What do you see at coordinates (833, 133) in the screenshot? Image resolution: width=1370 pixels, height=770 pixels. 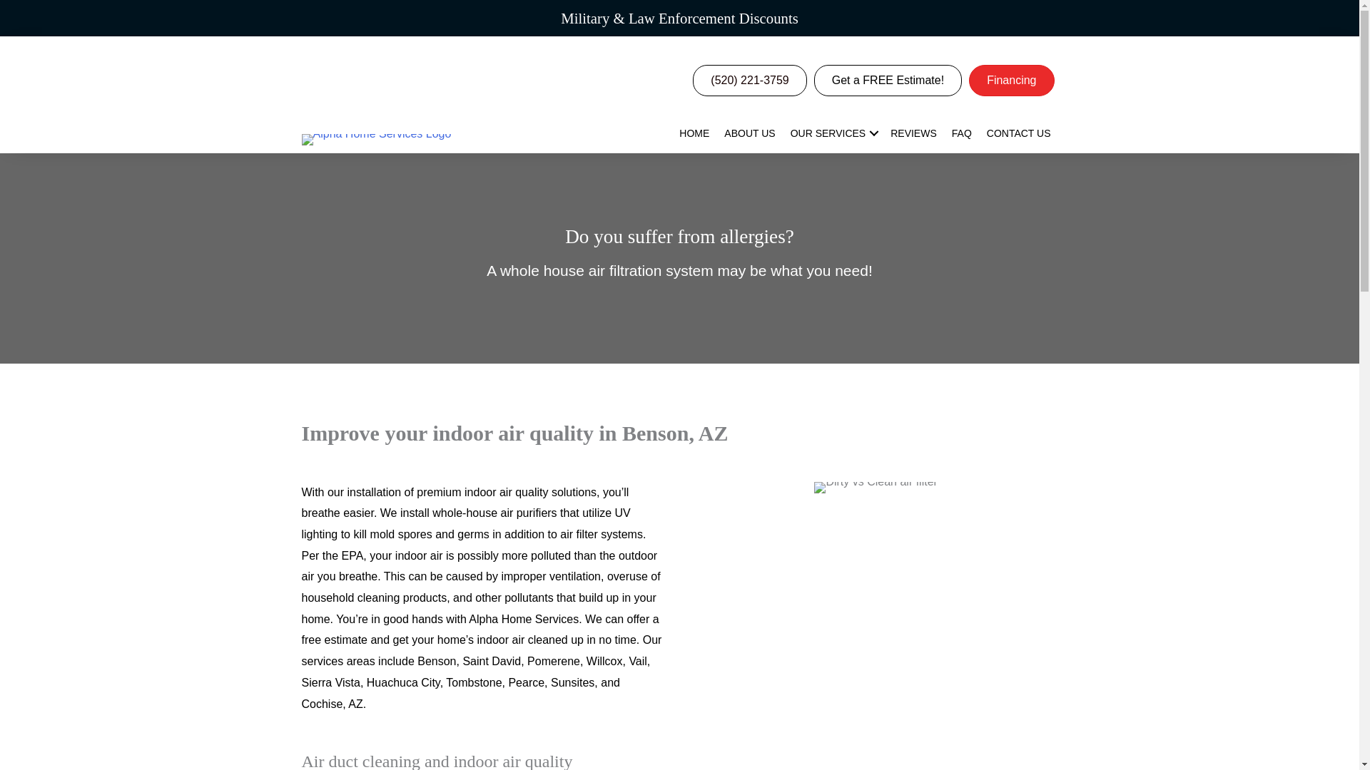 I see `OUR SERVICES` at bounding box center [833, 133].